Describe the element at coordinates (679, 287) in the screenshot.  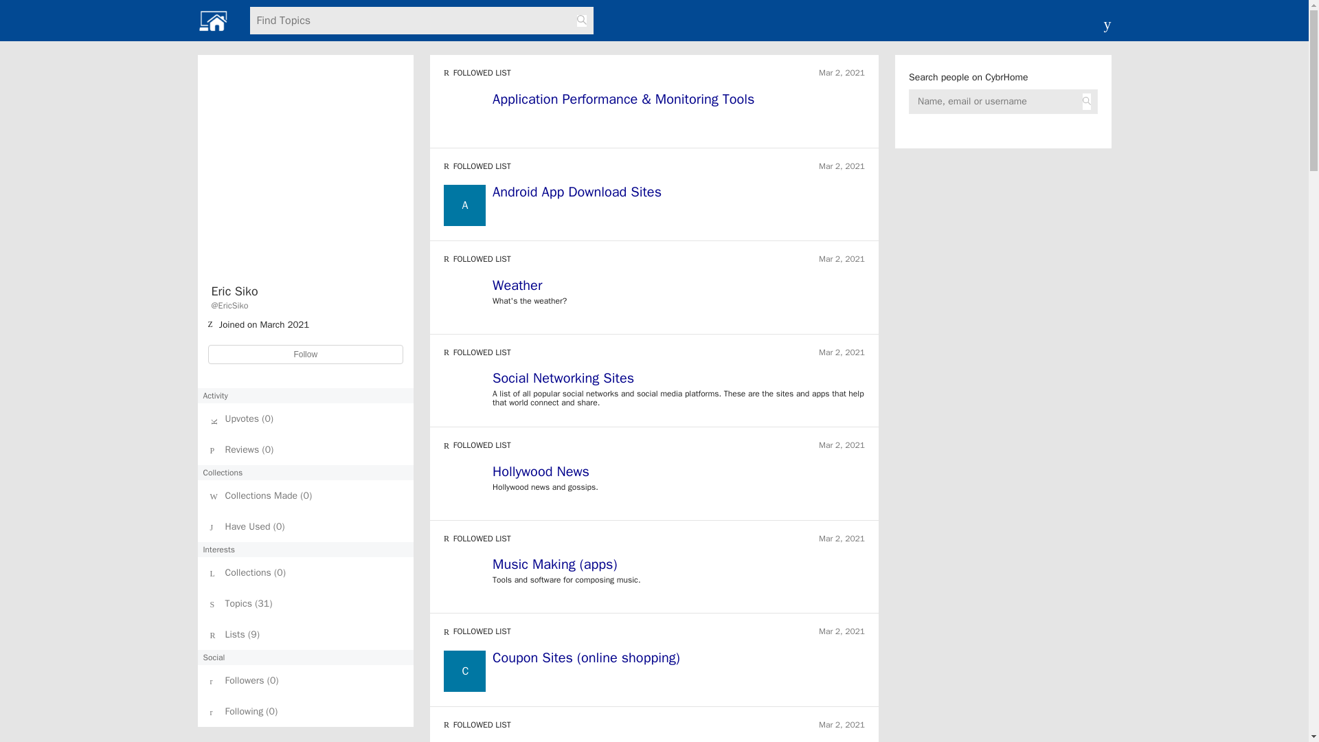
I see `Weather` at that location.